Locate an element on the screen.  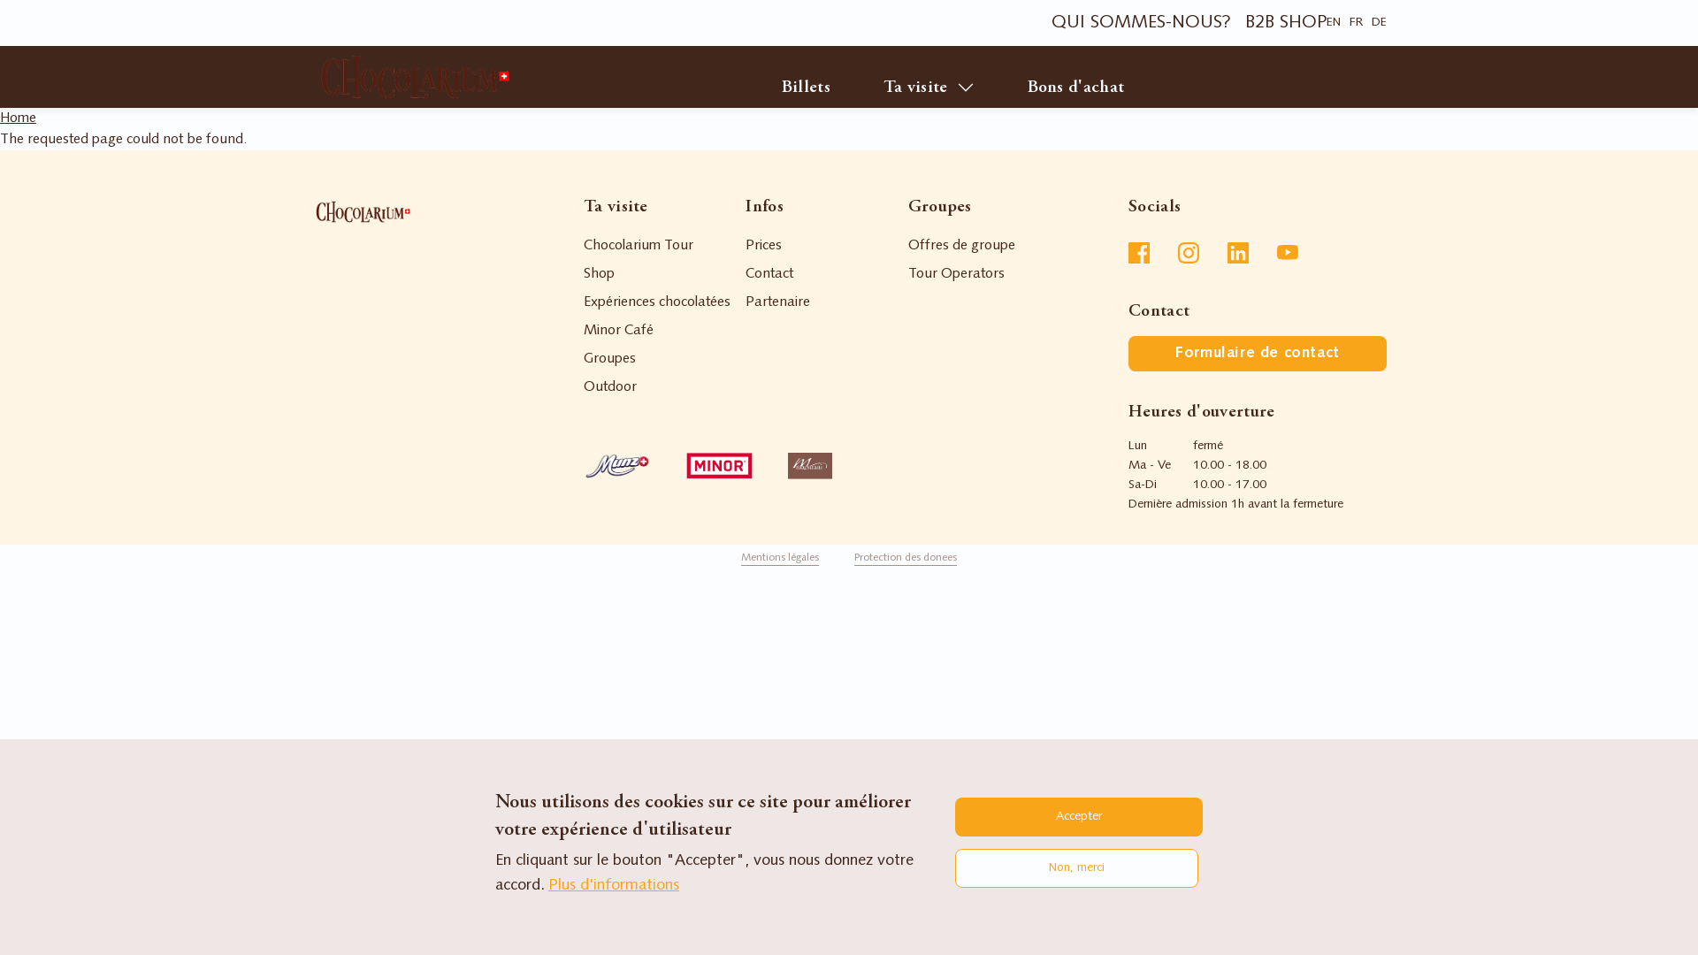
Ta visite is located at coordinates (929, 88).